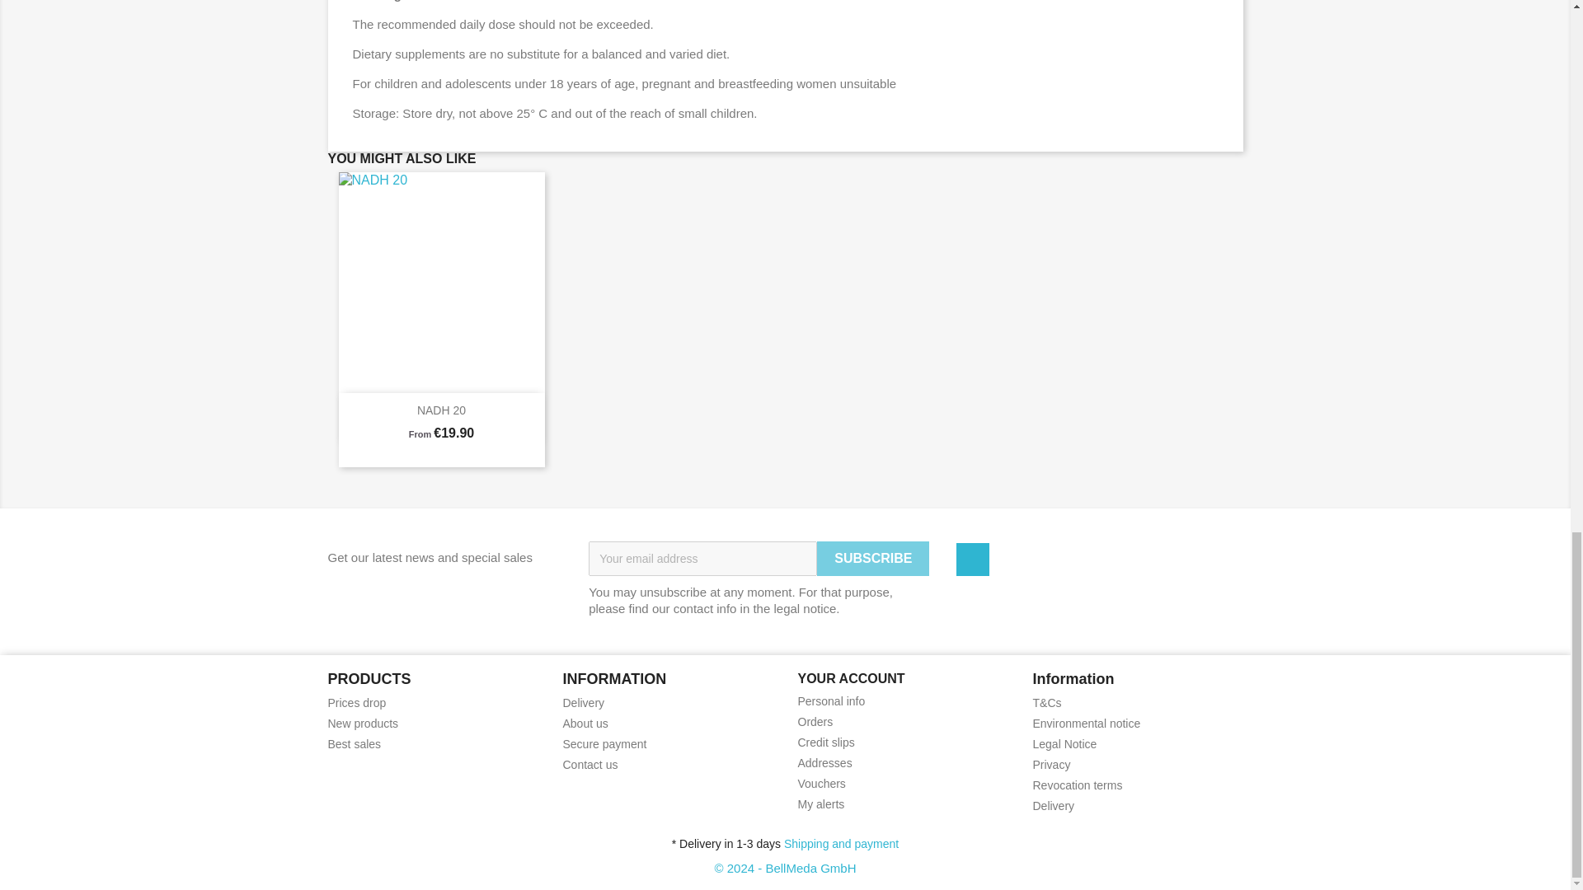  Describe the element at coordinates (585, 724) in the screenshot. I see `Learn more about us` at that location.